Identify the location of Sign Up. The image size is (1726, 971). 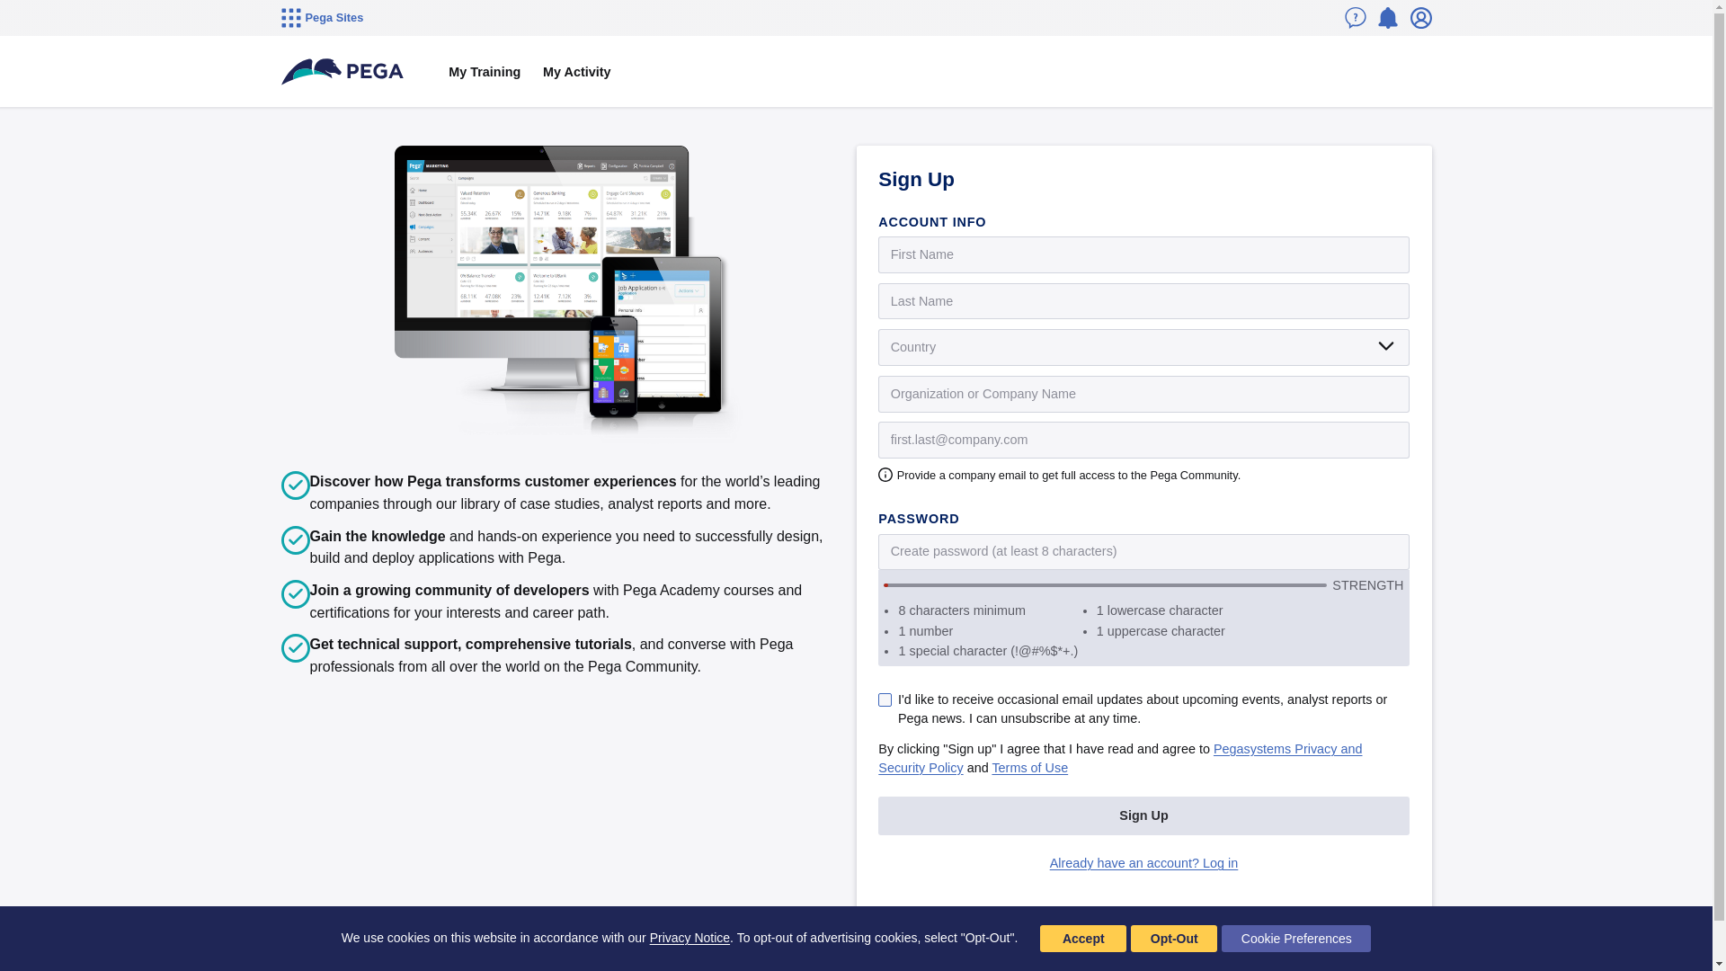
(1143, 815).